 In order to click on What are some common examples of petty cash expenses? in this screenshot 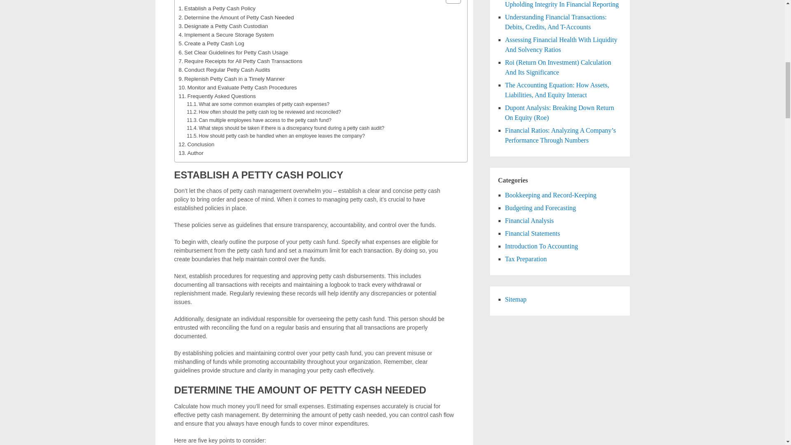, I will do `click(258, 105)`.